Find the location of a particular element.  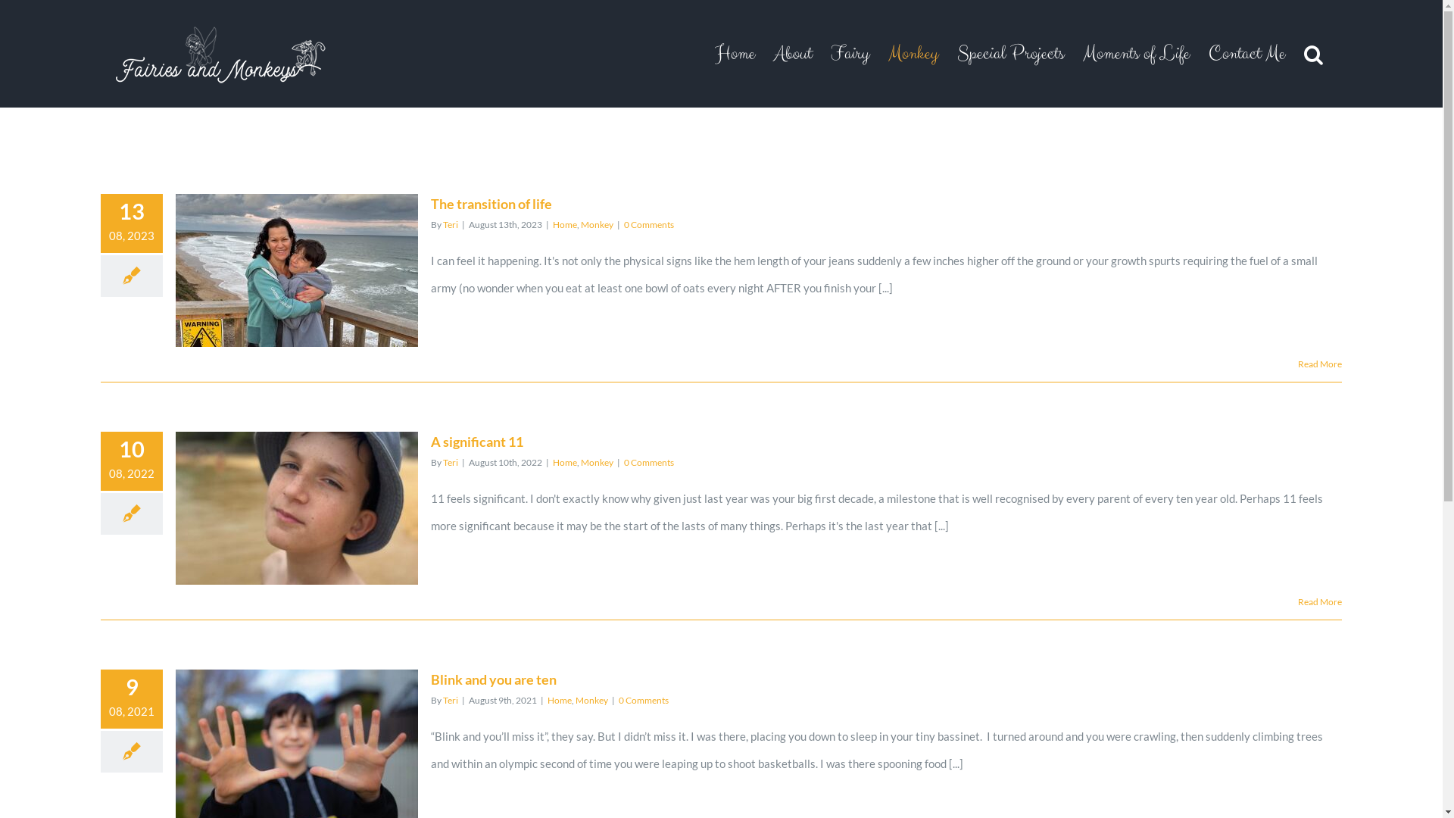

About is located at coordinates (793, 54).